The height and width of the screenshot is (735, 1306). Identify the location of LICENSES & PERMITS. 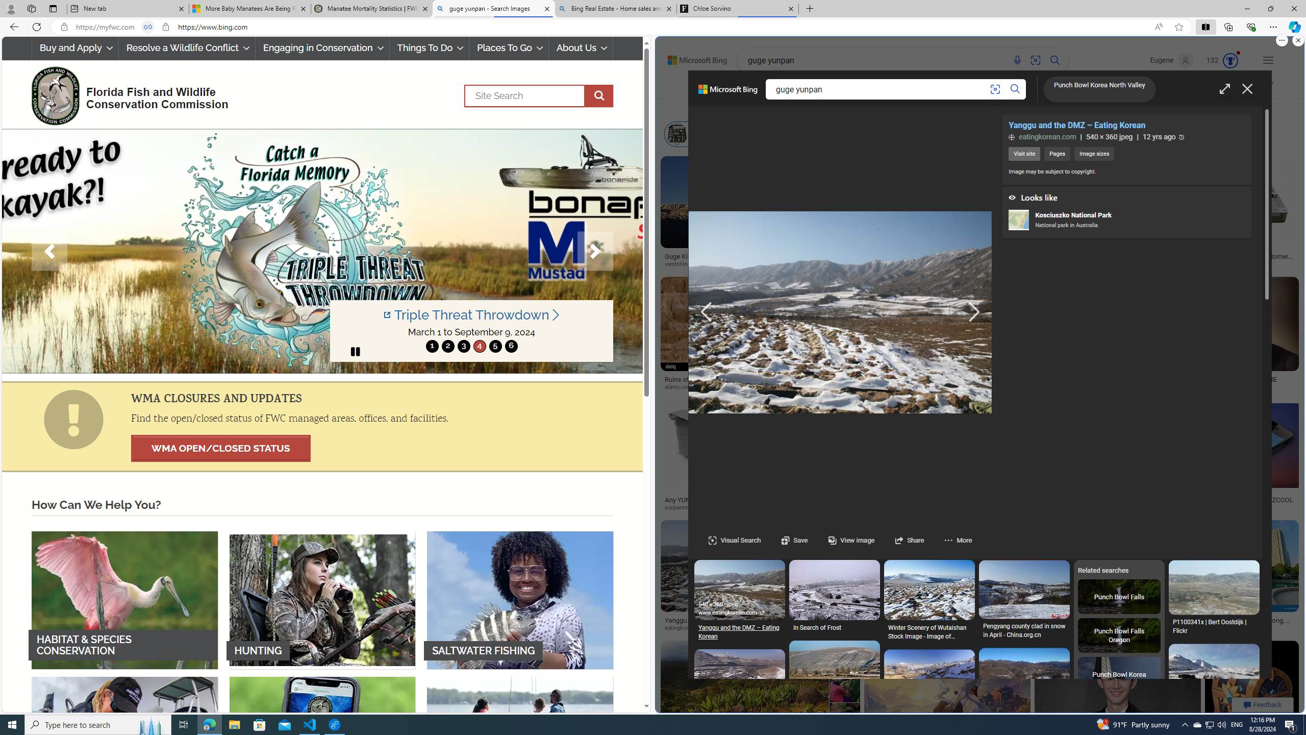
(322, 745).